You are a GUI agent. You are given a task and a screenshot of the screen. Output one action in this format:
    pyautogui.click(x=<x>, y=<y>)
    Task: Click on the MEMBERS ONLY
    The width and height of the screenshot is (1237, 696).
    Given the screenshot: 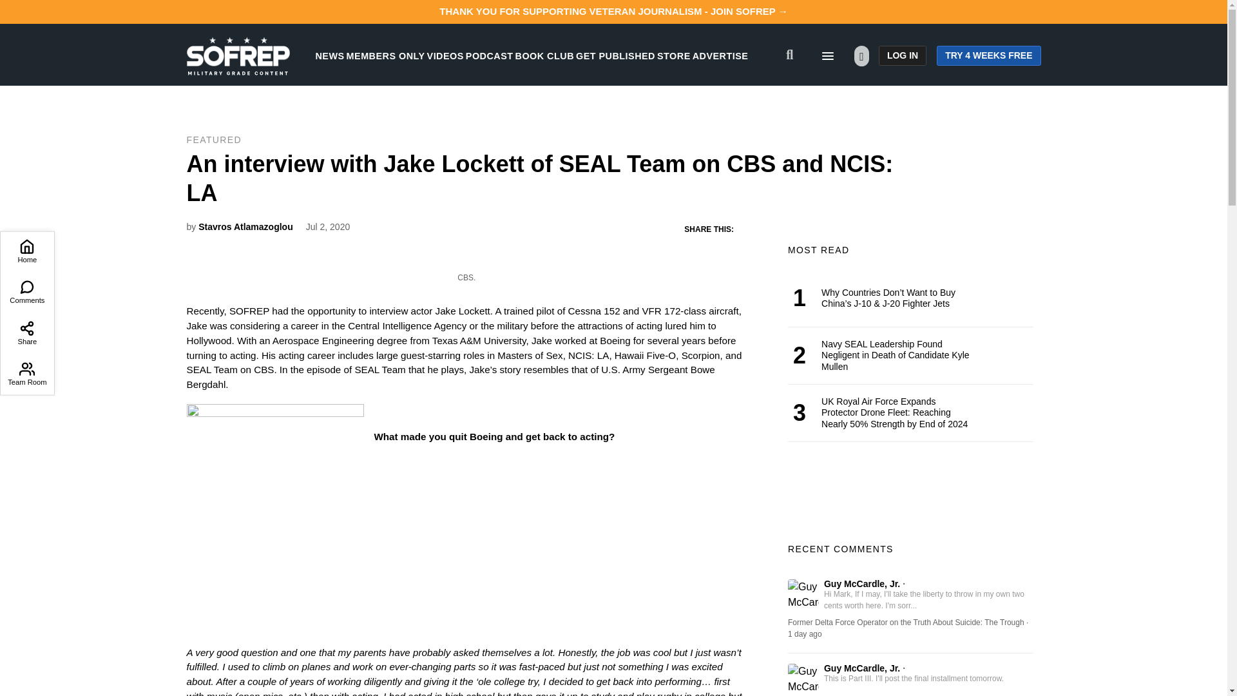 What is the action you would take?
    pyautogui.click(x=385, y=55)
    